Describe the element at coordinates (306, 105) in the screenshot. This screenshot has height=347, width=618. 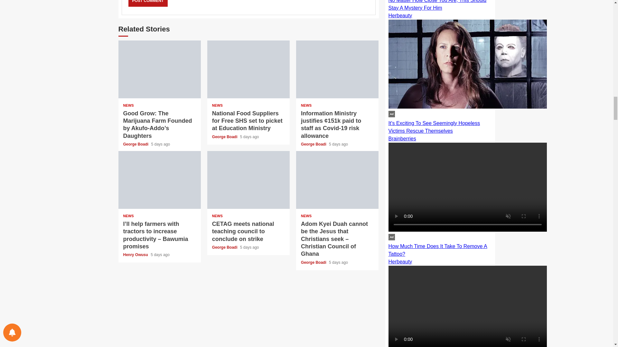
I see `NEWS` at that location.